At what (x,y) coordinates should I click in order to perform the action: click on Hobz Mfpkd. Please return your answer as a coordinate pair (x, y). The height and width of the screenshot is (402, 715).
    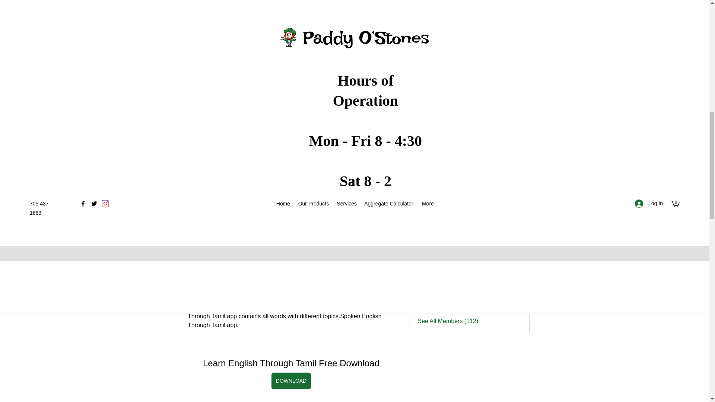
    Looking at the image, I should click on (424, 284).